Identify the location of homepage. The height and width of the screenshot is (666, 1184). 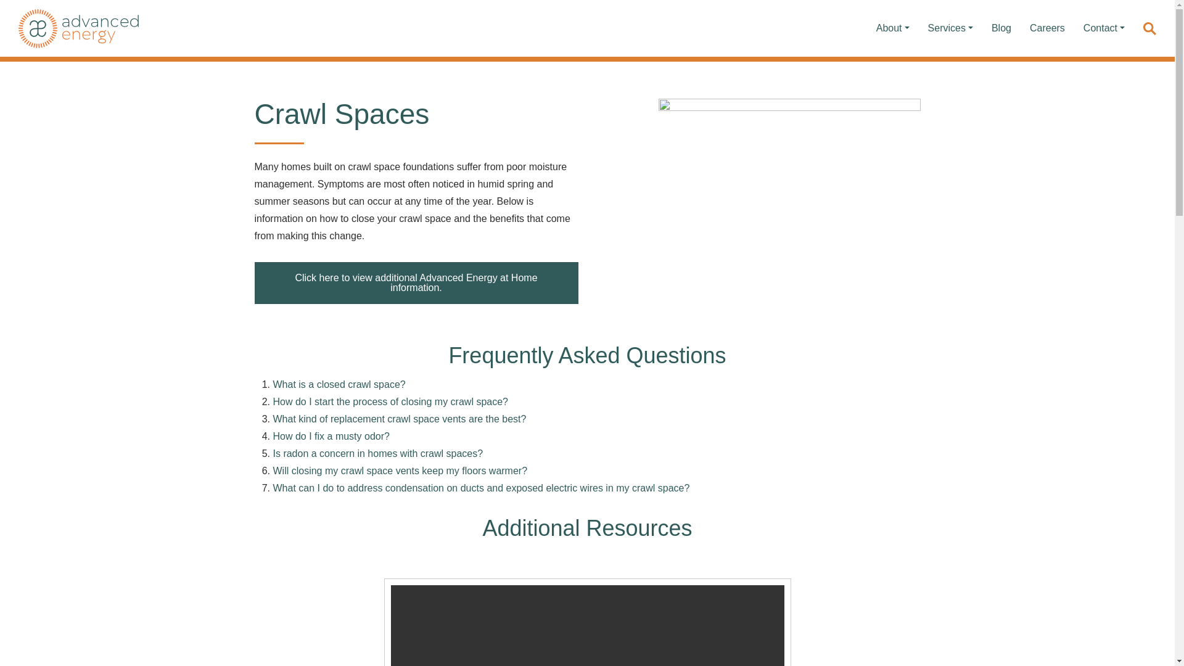
(78, 28).